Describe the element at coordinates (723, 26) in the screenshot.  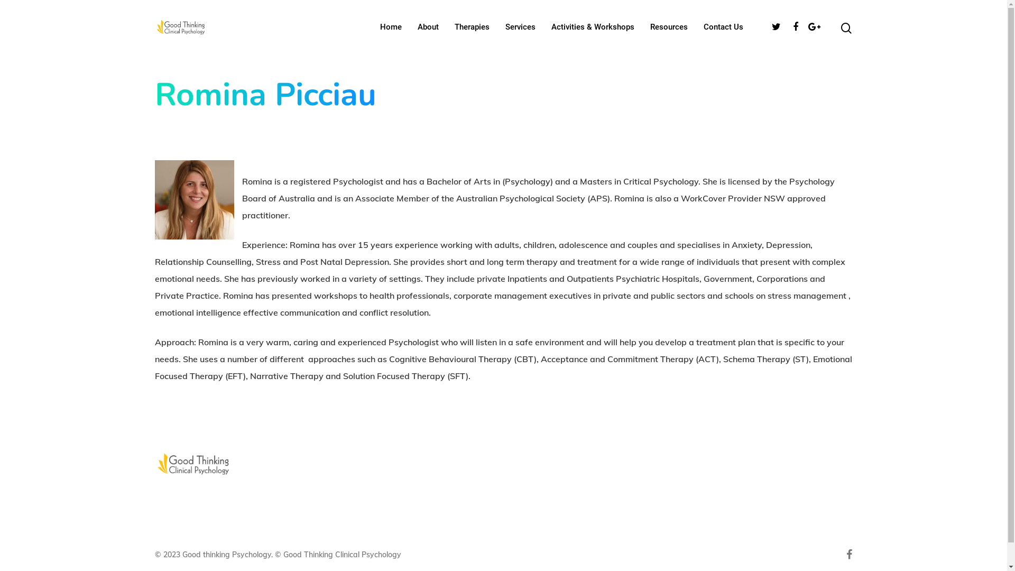
I see `Contact Us` at that location.